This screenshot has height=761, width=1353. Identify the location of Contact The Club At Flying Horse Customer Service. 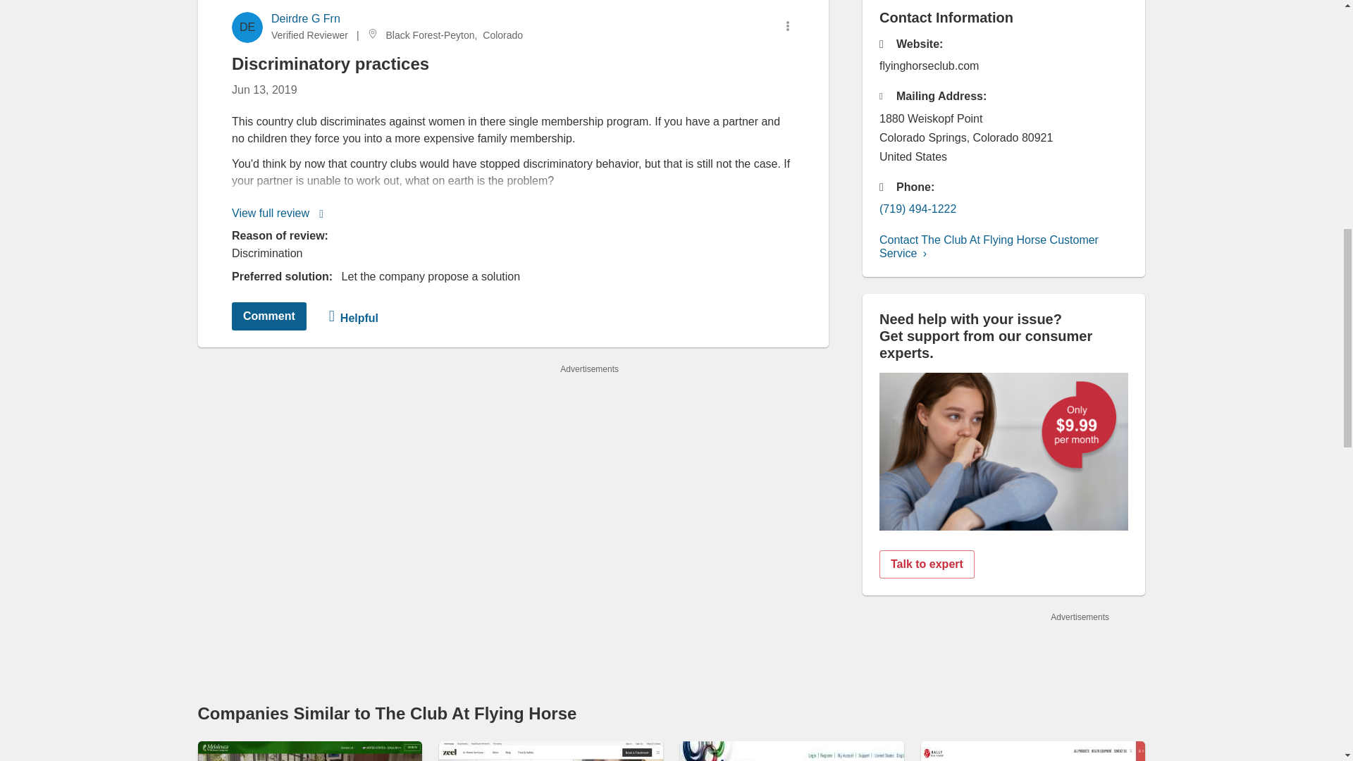
(989, 247).